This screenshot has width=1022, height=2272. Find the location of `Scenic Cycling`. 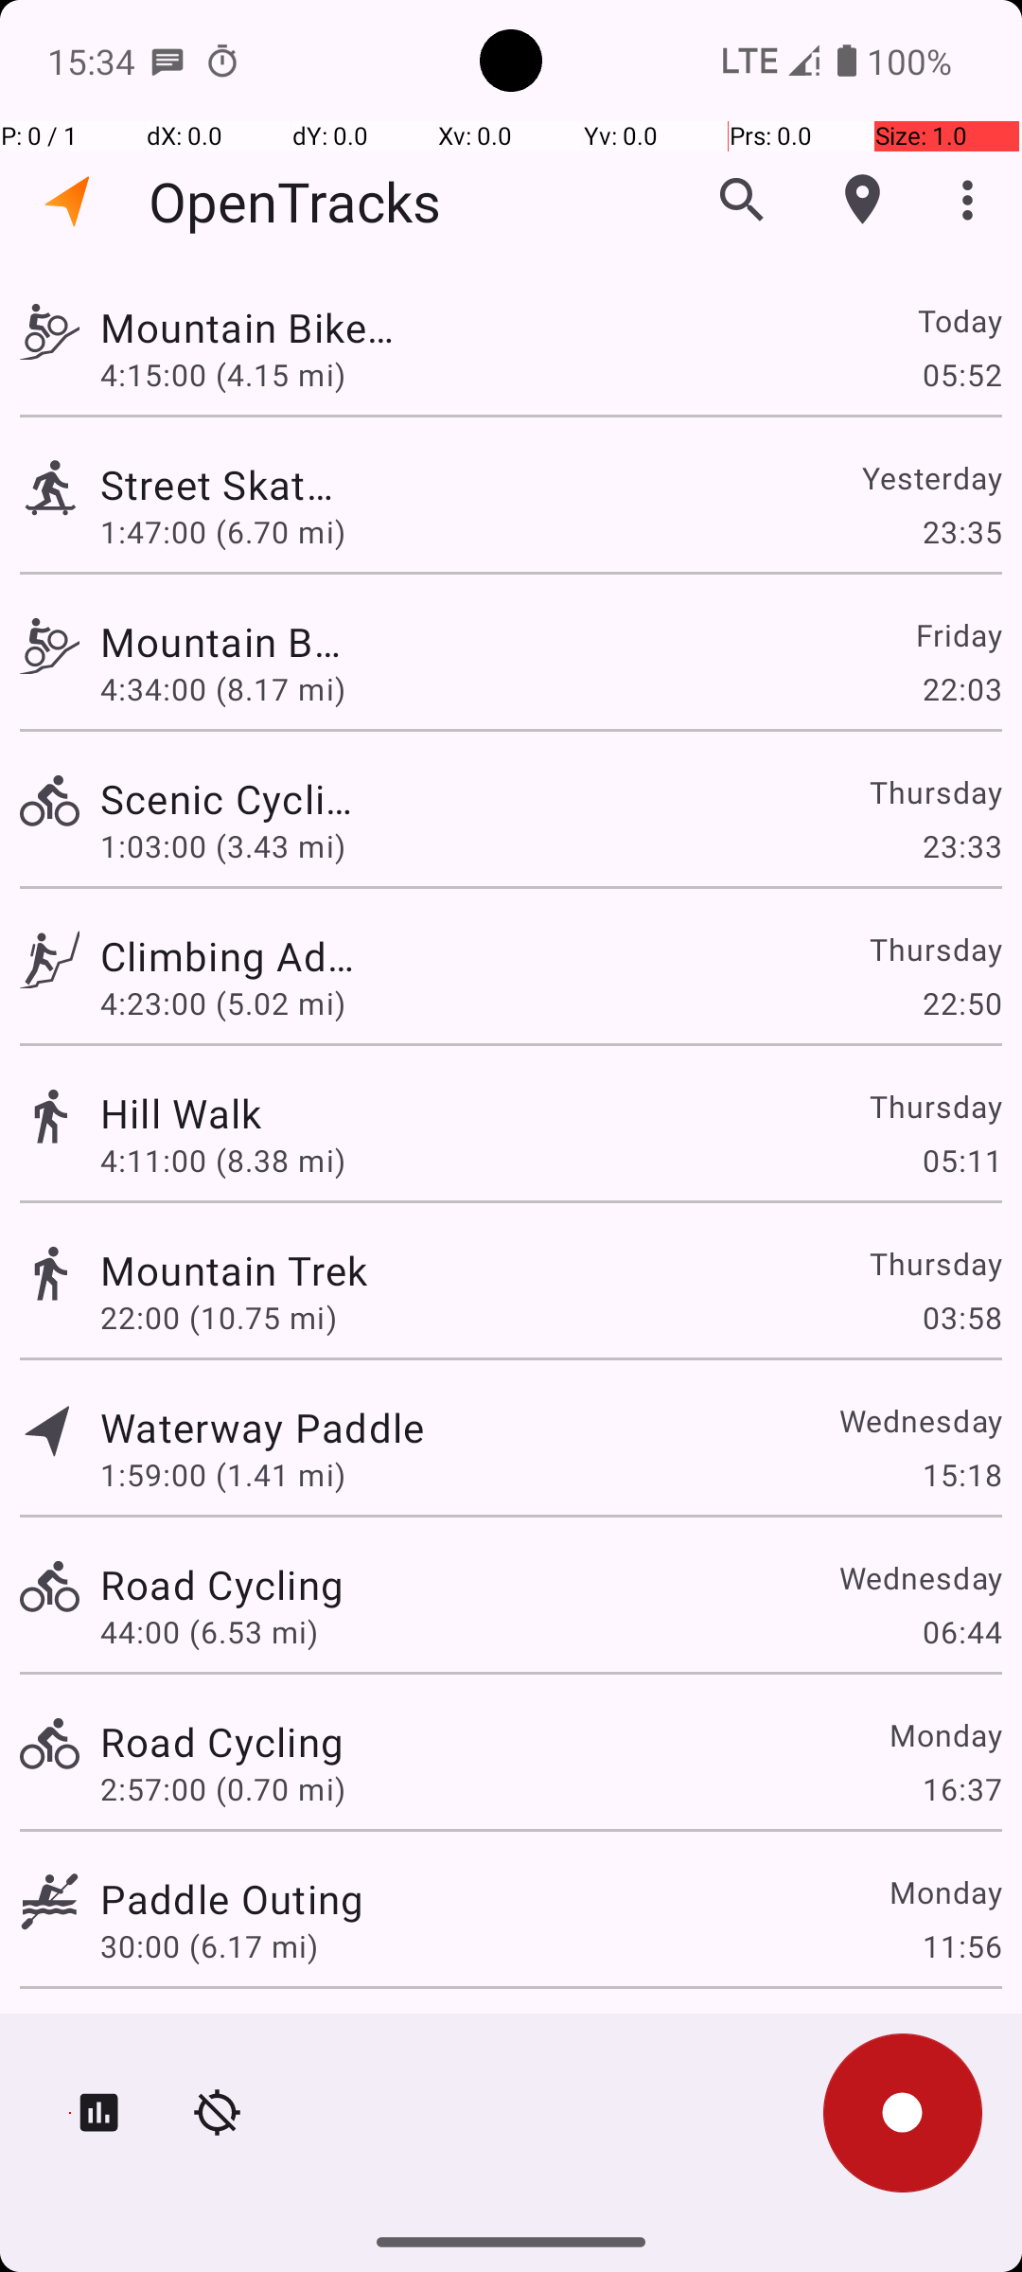

Scenic Cycling is located at coordinates (231, 799).